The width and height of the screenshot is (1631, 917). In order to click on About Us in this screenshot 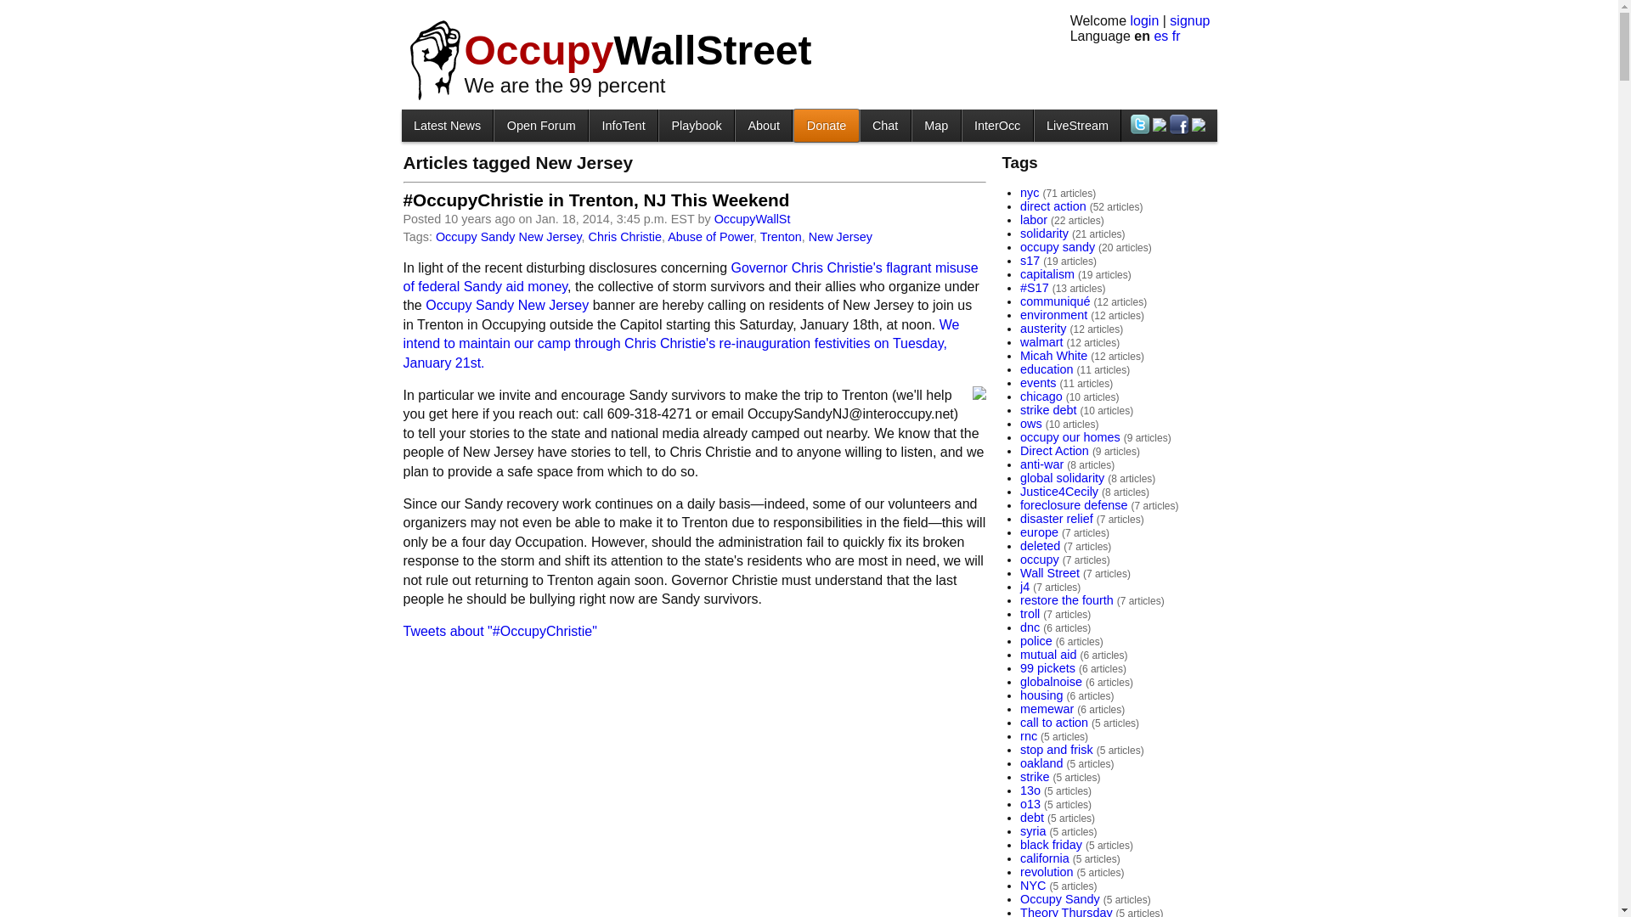, I will do `click(763, 125)`.